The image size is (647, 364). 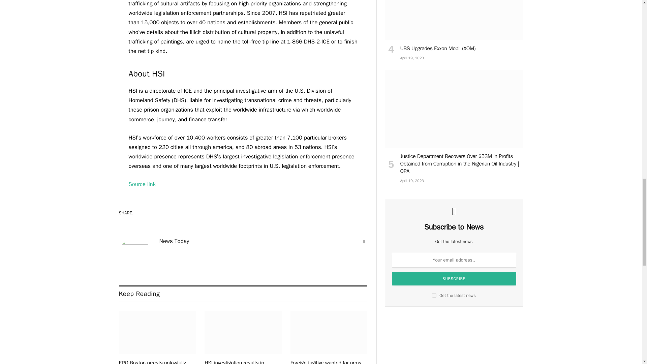 I want to click on on, so click(x=434, y=295).